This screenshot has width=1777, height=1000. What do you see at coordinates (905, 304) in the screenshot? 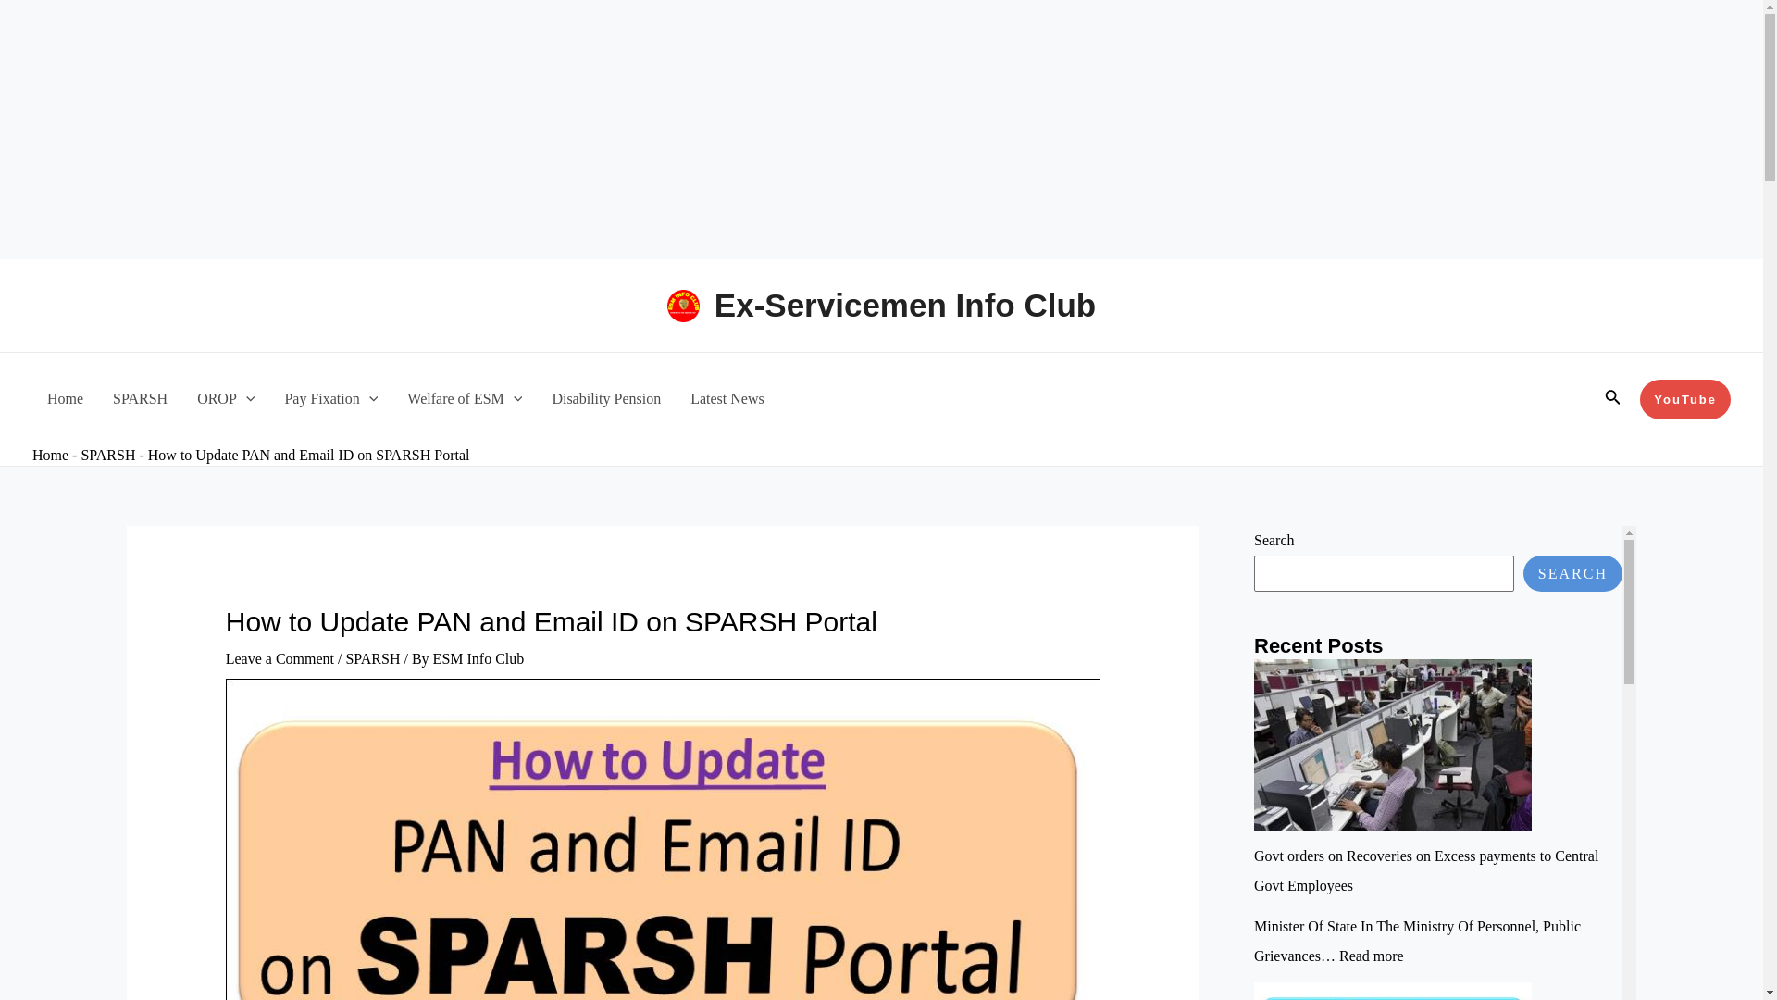
I see `Ex-Servicemen Info Club` at bounding box center [905, 304].